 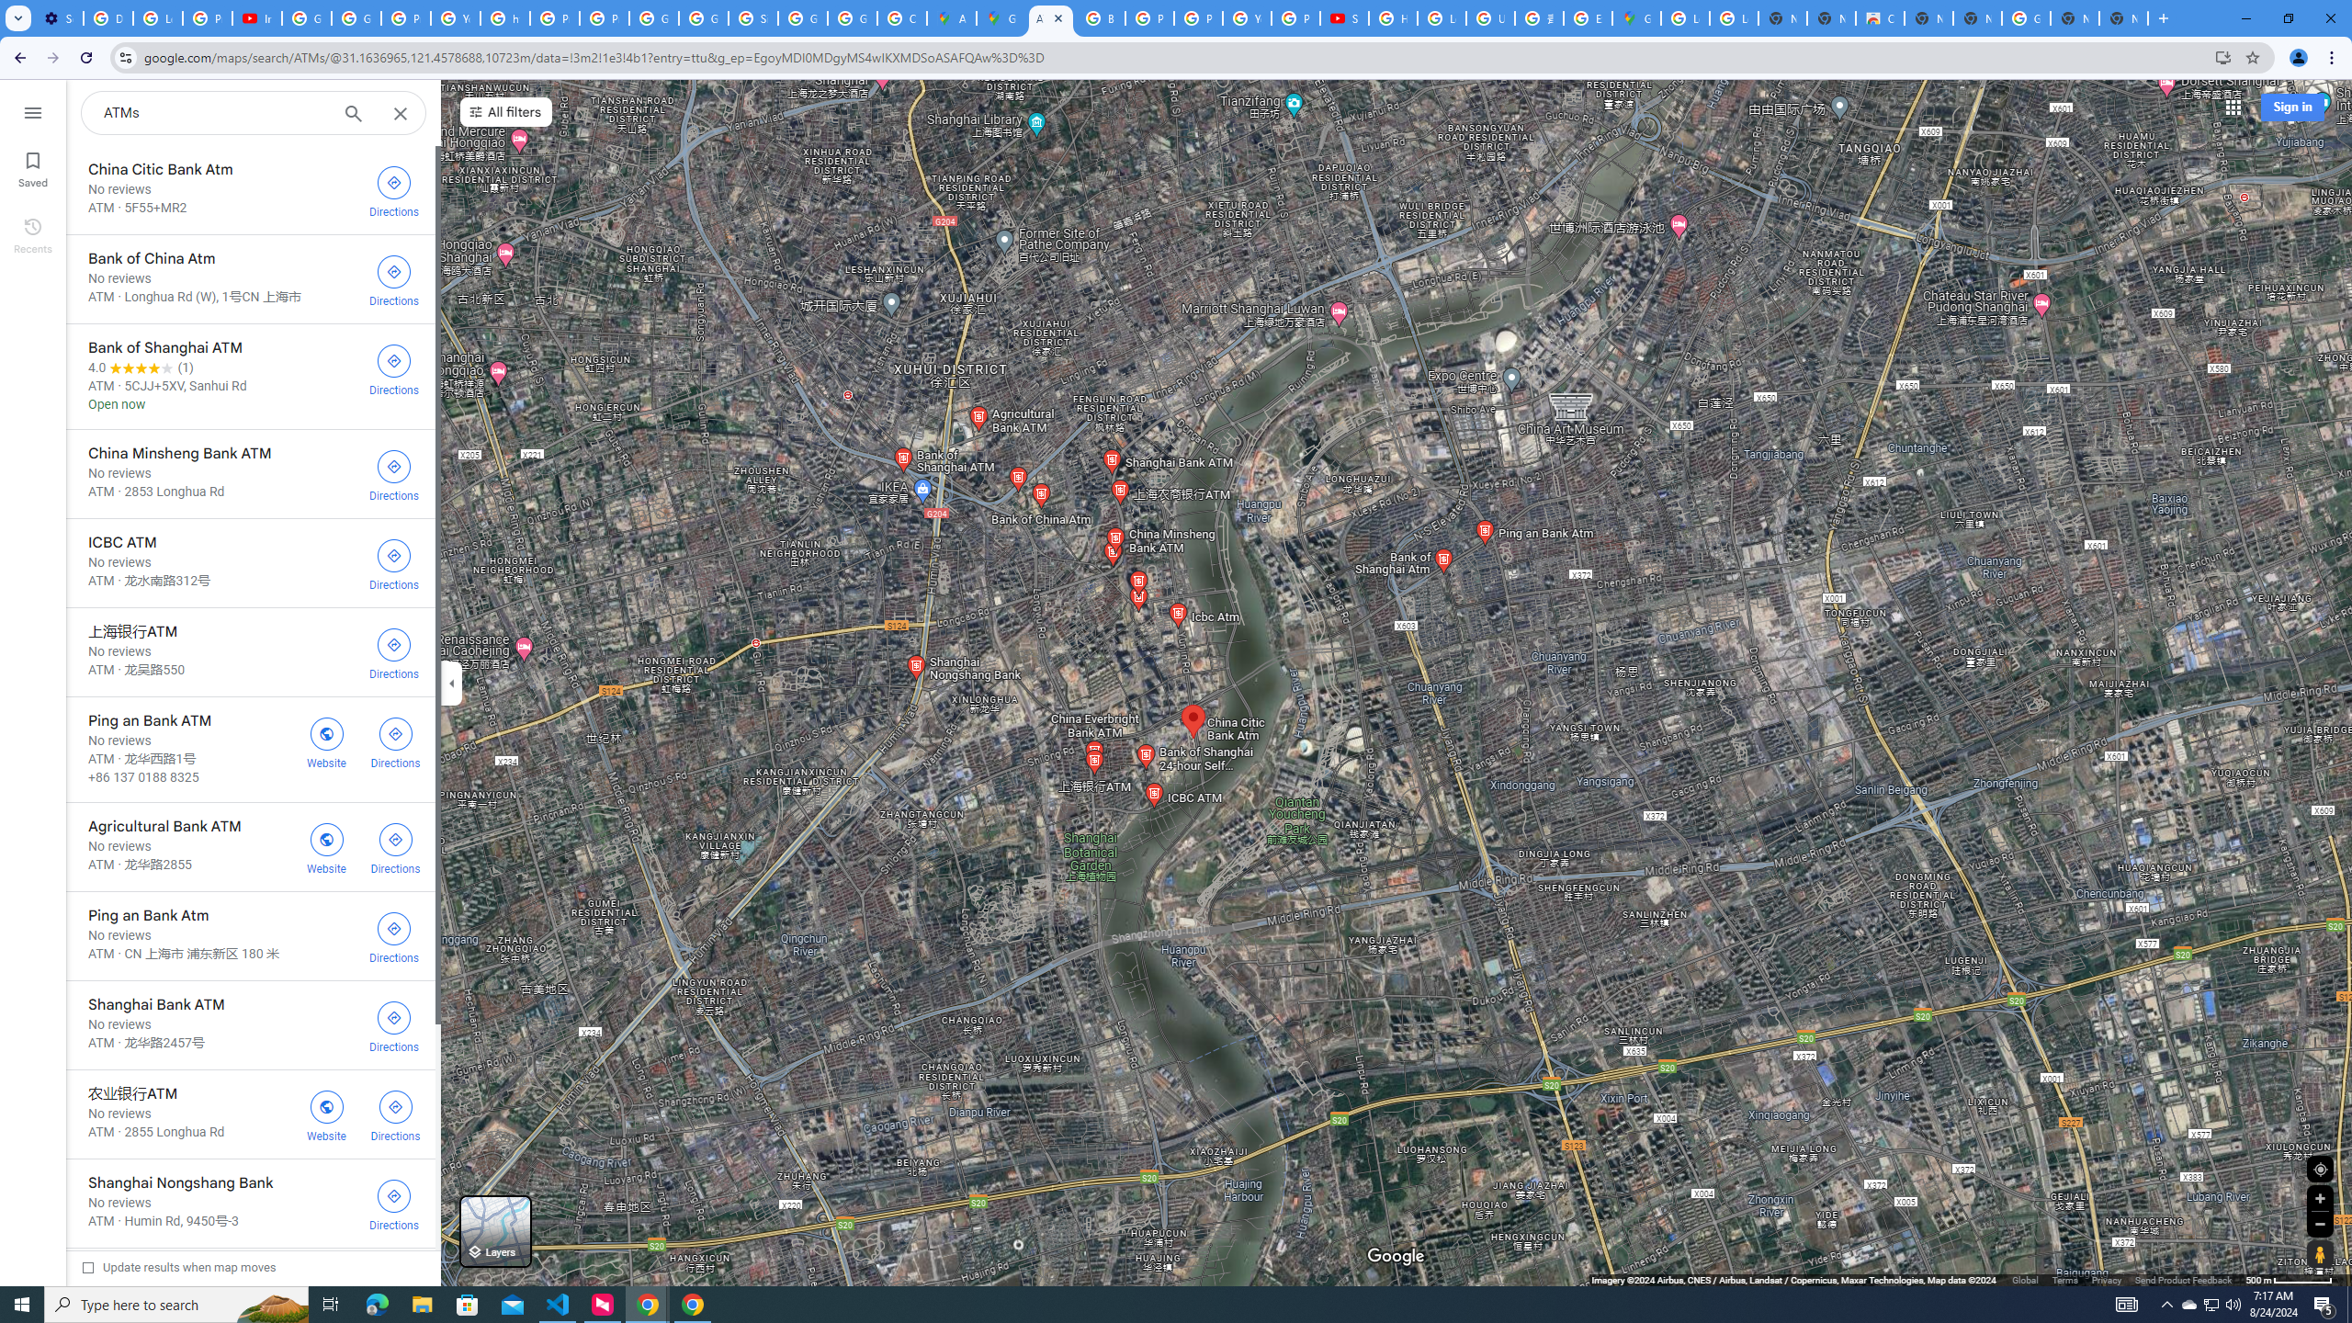 I want to click on Icbc Atm, so click(x=250, y=1292).